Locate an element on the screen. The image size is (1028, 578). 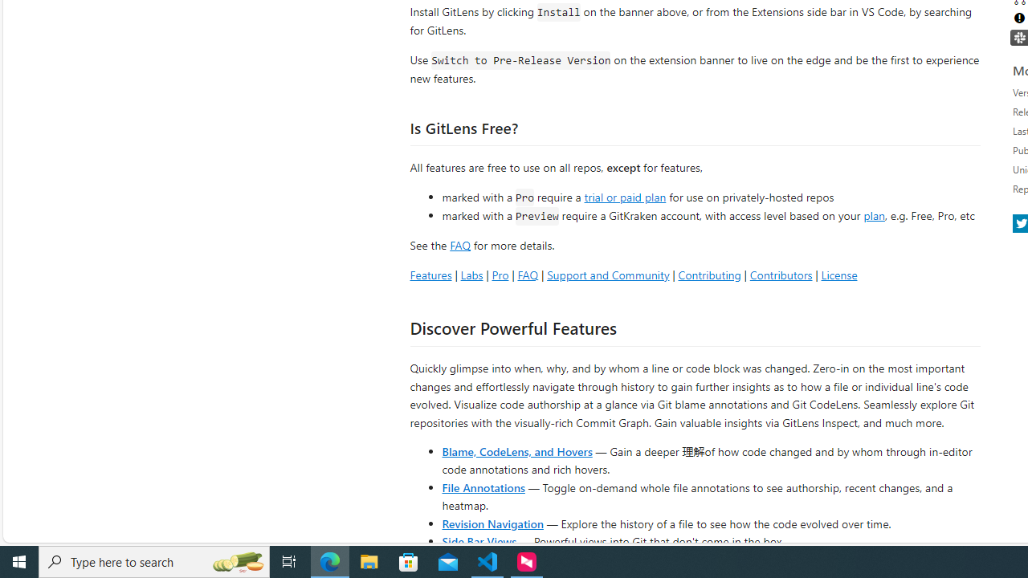
Contributors is located at coordinates (781, 275).